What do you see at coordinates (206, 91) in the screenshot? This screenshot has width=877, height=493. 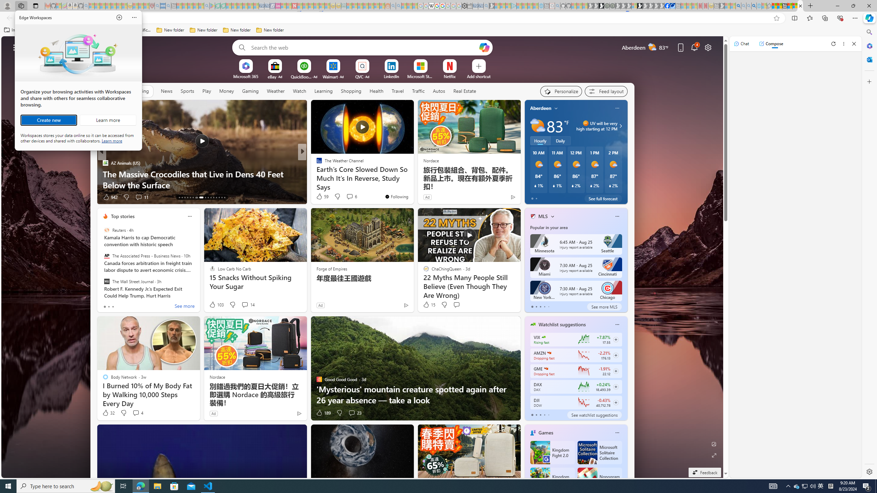 I see `Play` at bounding box center [206, 91].